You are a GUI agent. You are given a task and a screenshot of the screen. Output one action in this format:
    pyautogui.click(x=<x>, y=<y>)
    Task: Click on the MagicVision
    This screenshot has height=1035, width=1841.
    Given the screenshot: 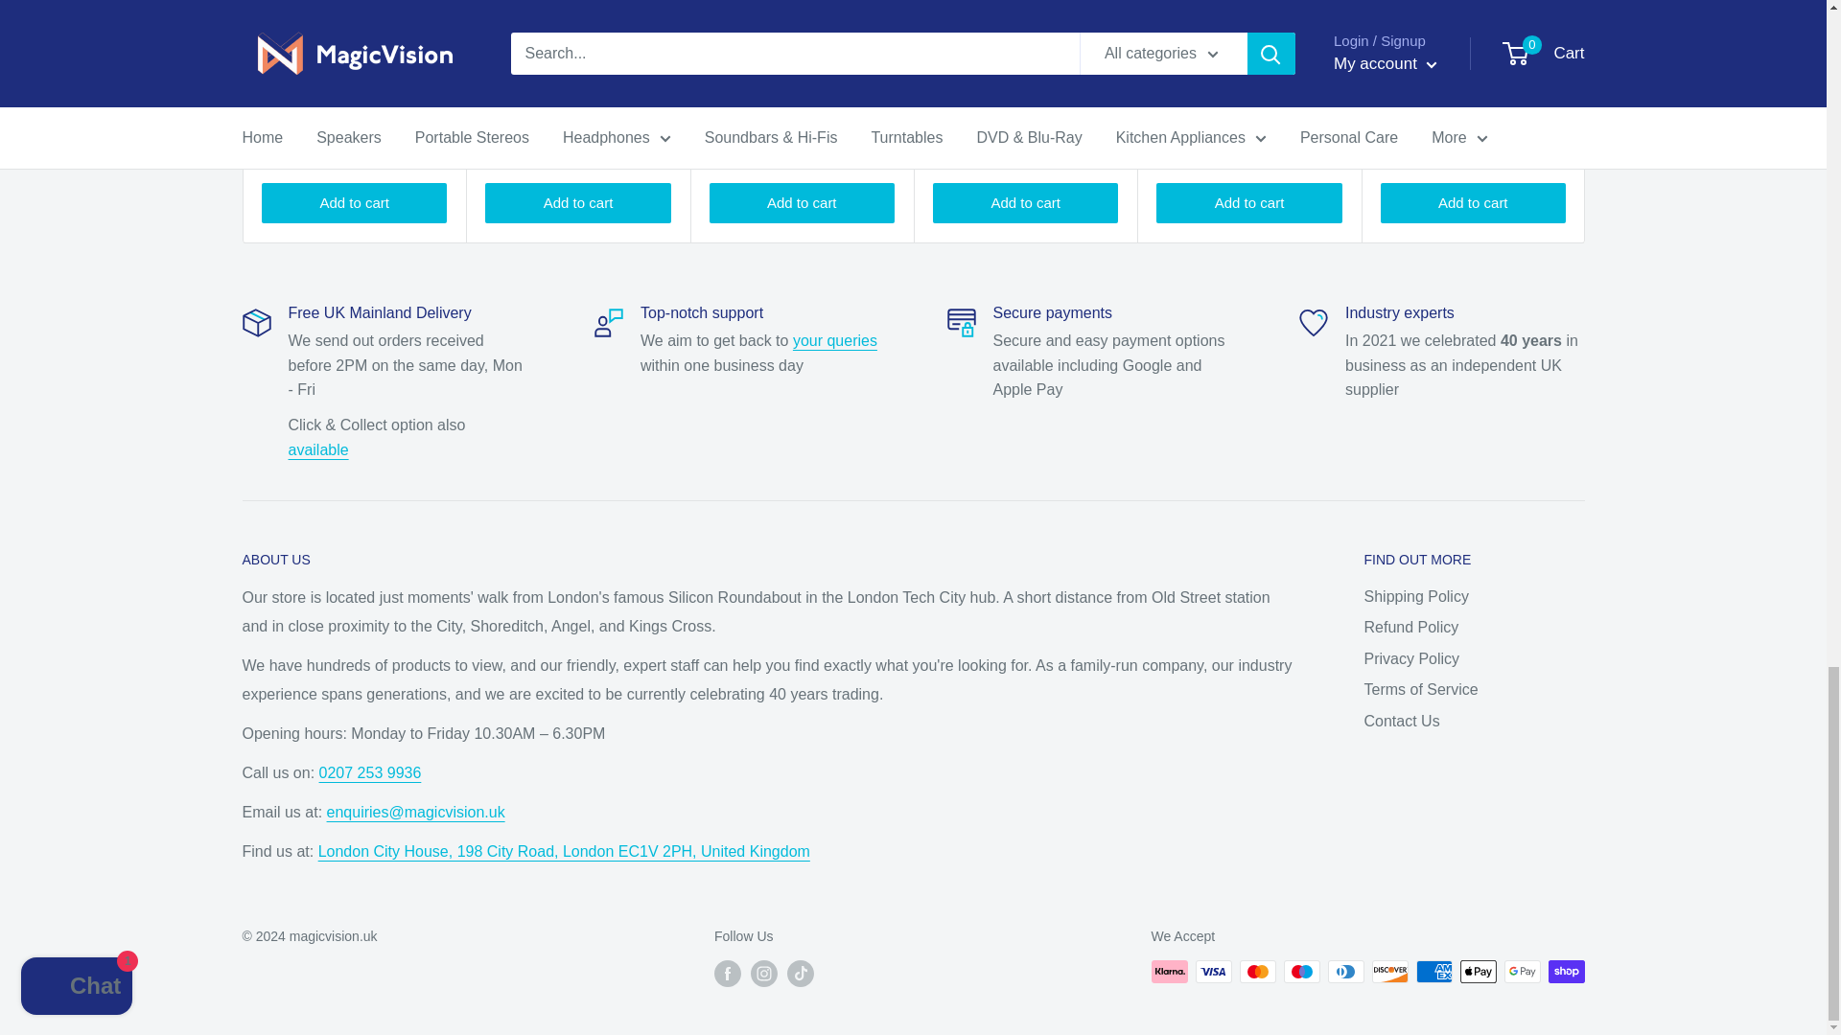 What is the action you would take?
    pyautogui.click(x=564, y=851)
    